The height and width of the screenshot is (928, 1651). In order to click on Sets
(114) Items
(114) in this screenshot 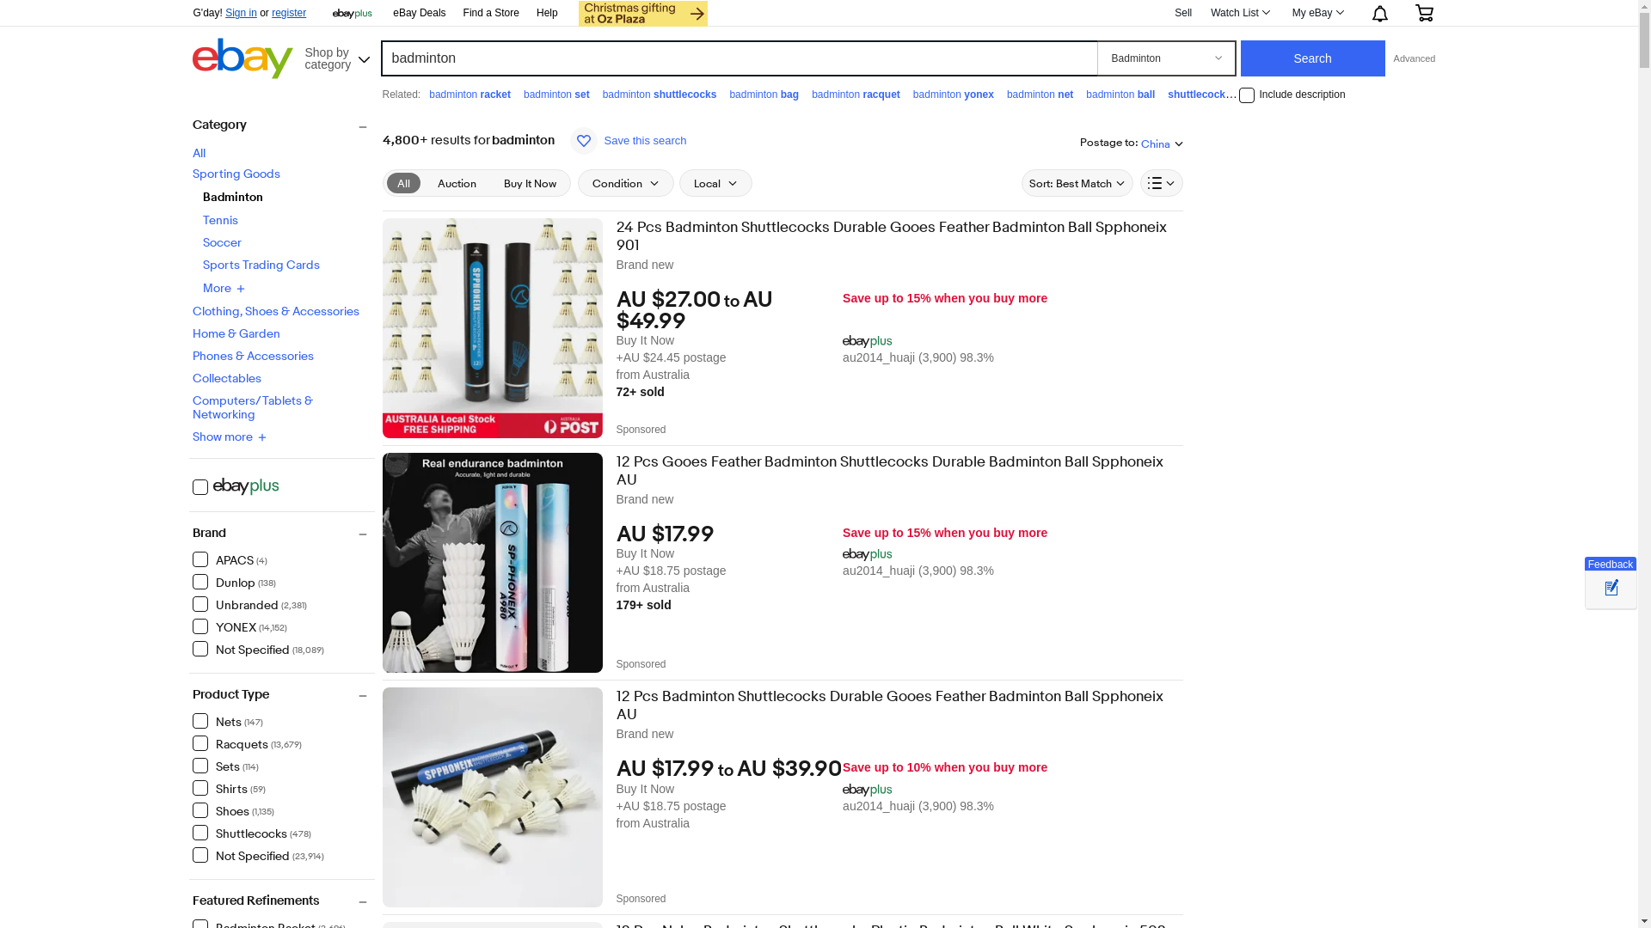, I will do `click(225, 766)`.